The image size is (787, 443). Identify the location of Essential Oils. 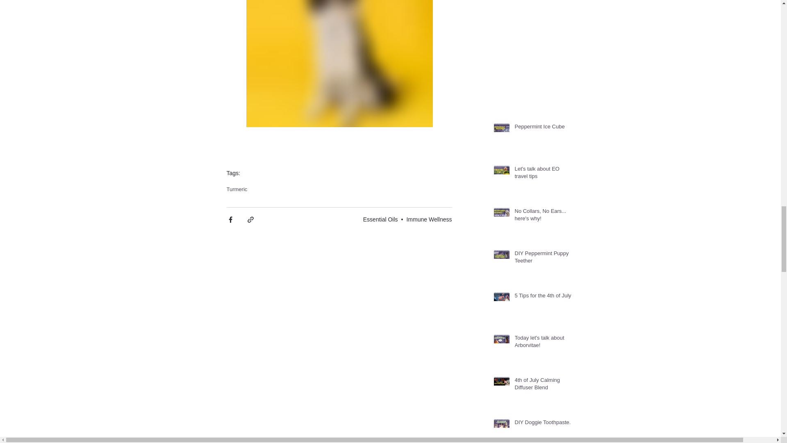
(380, 219).